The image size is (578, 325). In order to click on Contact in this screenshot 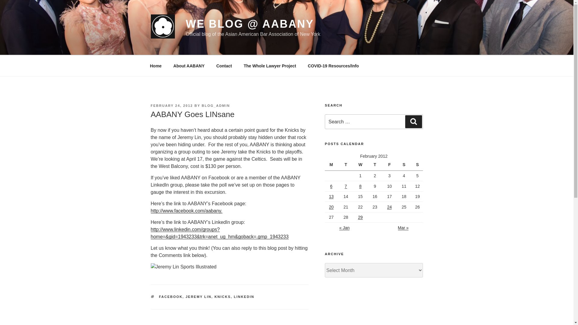, I will do `click(224, 66)`.